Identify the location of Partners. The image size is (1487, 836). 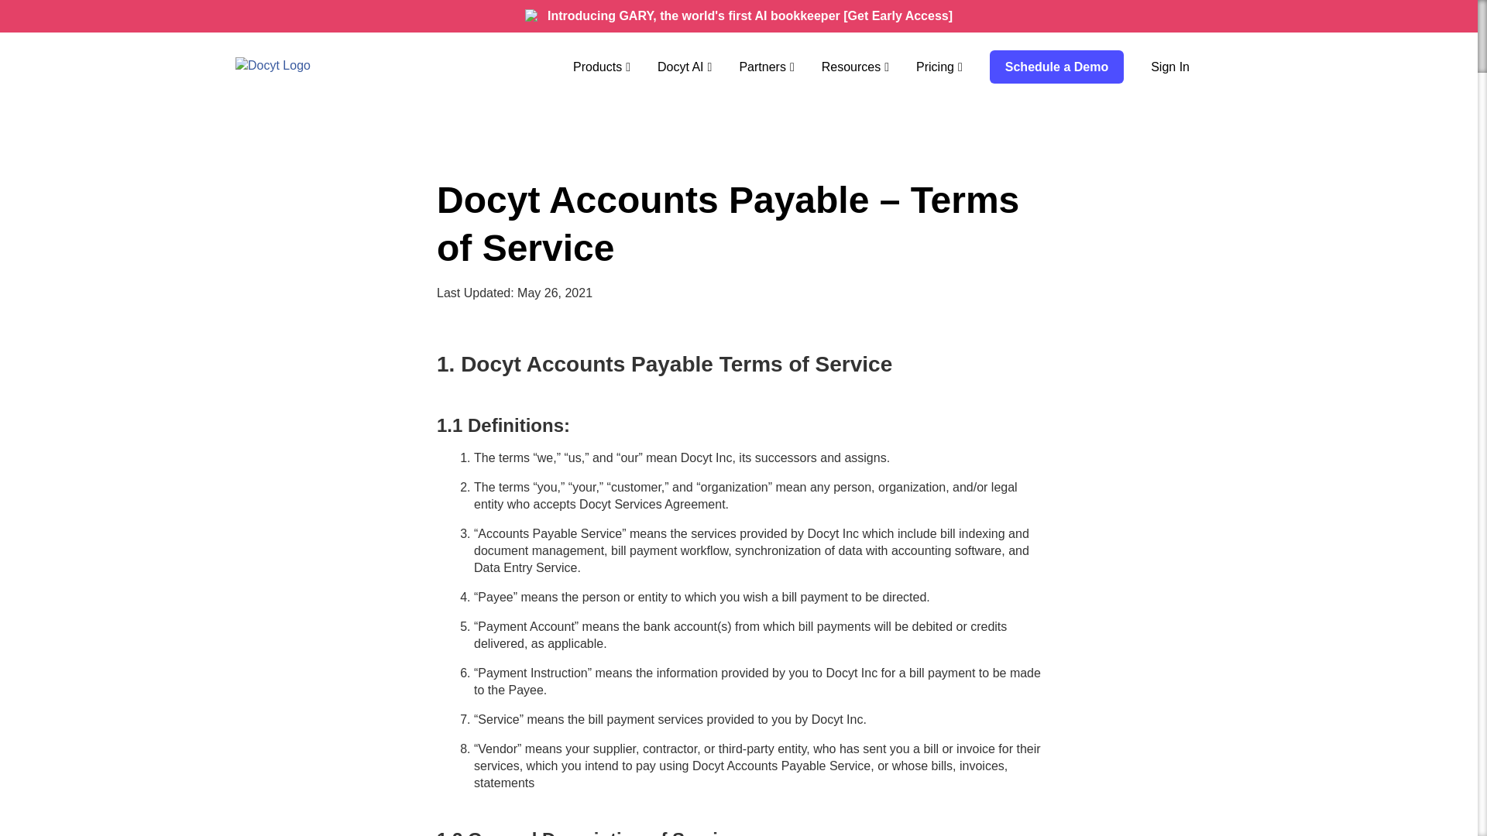
(767, 67).